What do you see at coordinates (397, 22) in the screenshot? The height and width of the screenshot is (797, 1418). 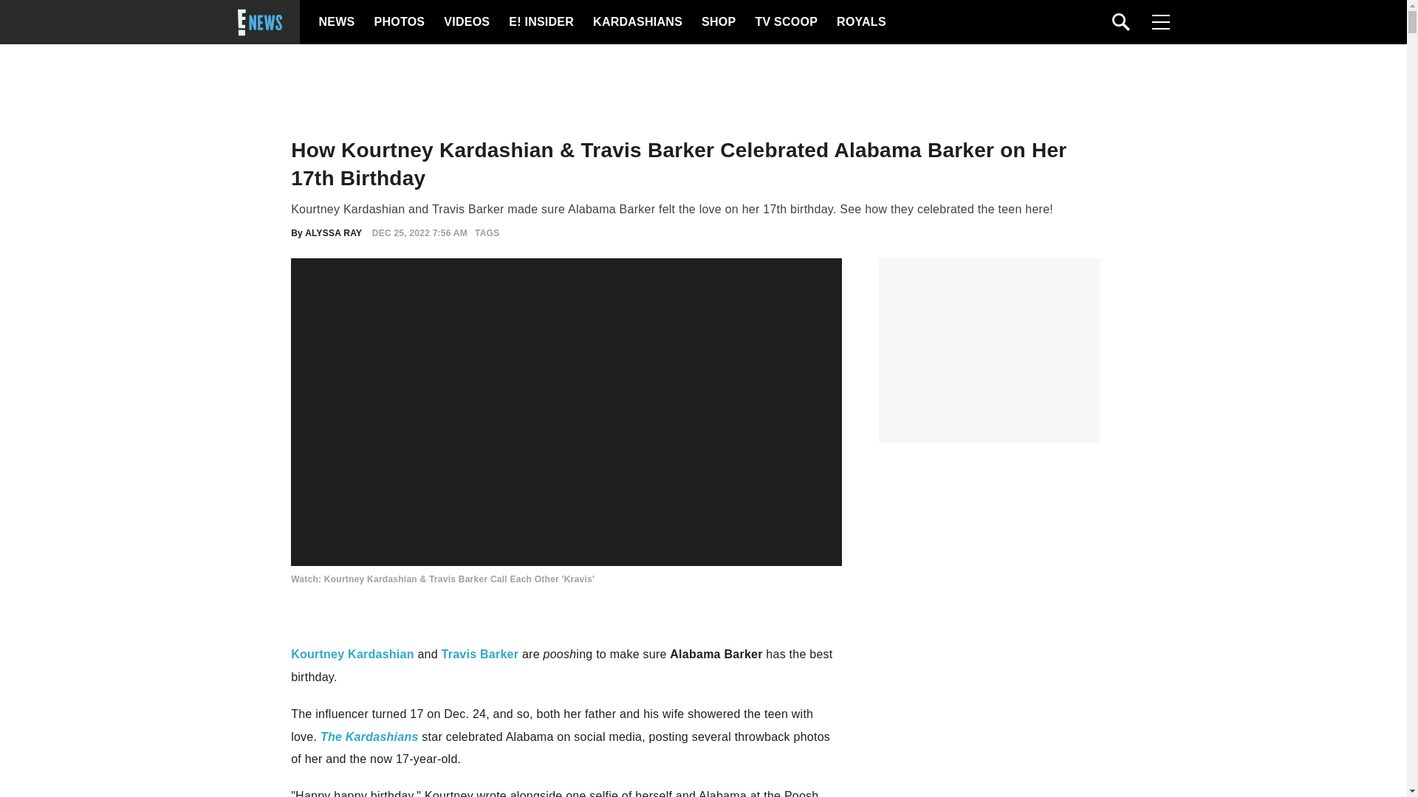 I see `PHOTOS` at bounding box center [397, 22].